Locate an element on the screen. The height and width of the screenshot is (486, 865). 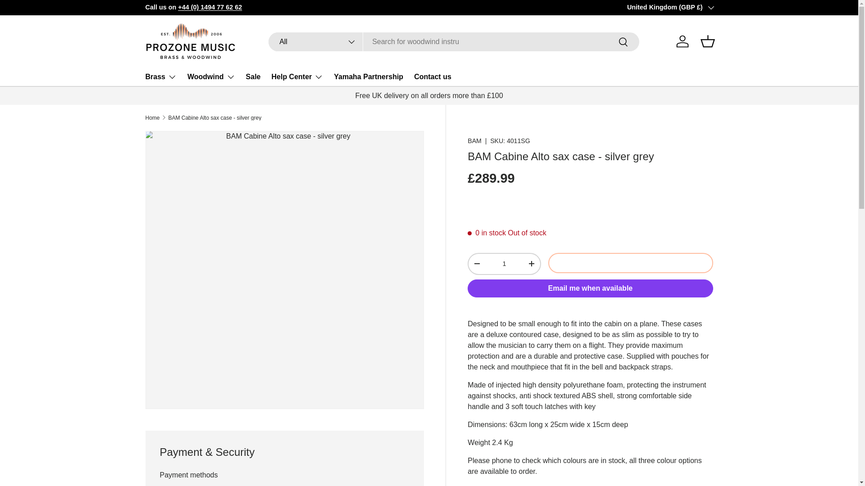
Log in is located at coordinates (682, 41).